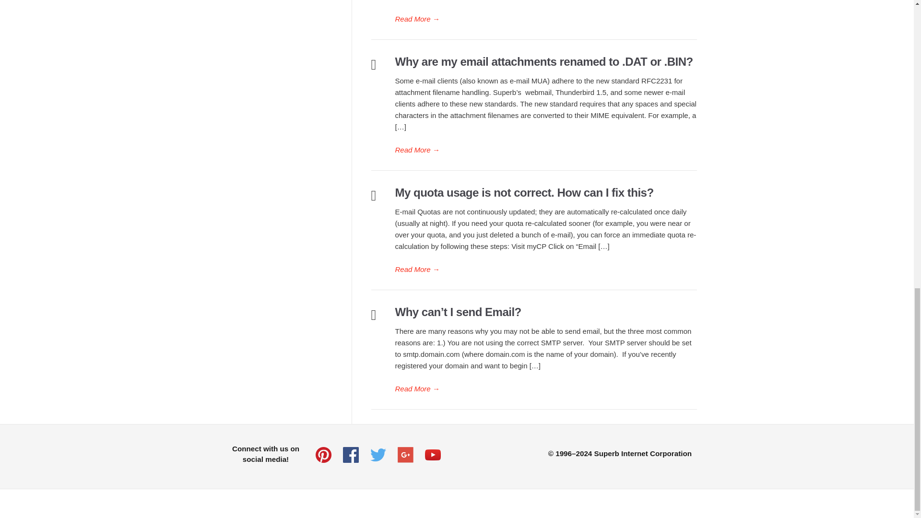 This screenshot has width=921, height=518. I want to click on Why are my email attachments renamed to .DAT or .BIN?, so click(546, 150).